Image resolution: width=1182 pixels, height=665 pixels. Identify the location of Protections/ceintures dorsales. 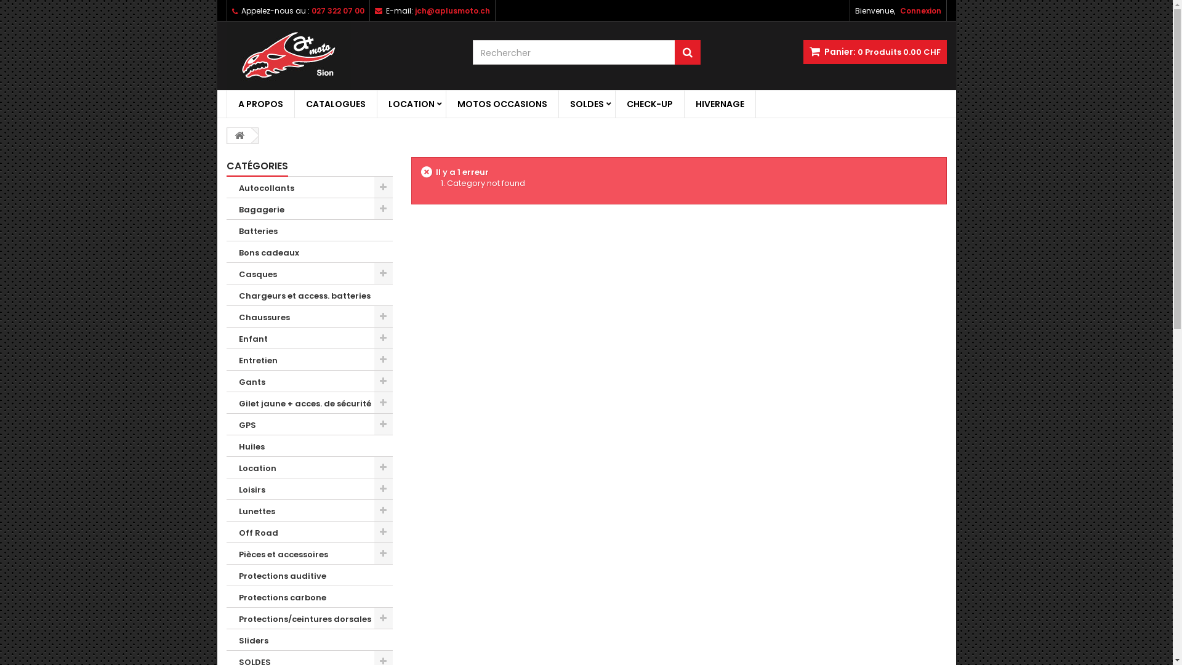
(310, 618).